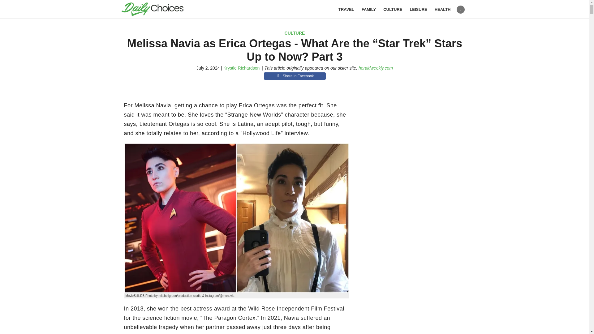 This screenshot has height=334, width=594. What do you see at coordinates (392, 9) in the screenshot?
I see `CULTURE` at bounding box center [392, 9].